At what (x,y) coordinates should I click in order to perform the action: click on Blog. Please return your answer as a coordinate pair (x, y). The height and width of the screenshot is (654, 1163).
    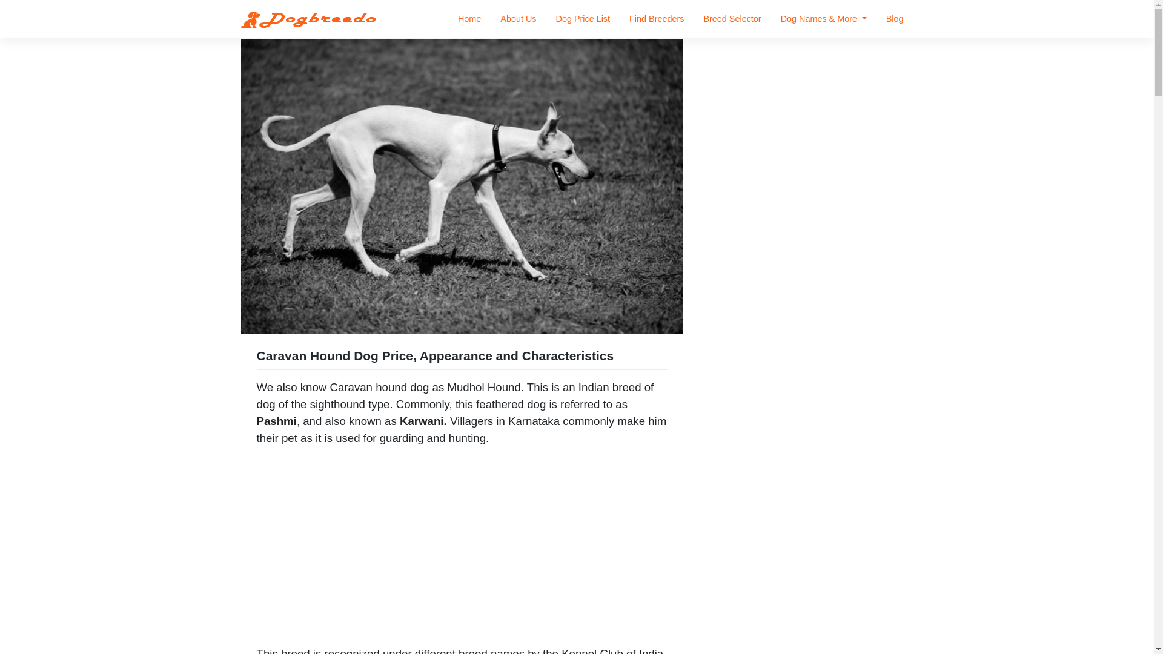
    Looking at the image, I should click on (895, 19).